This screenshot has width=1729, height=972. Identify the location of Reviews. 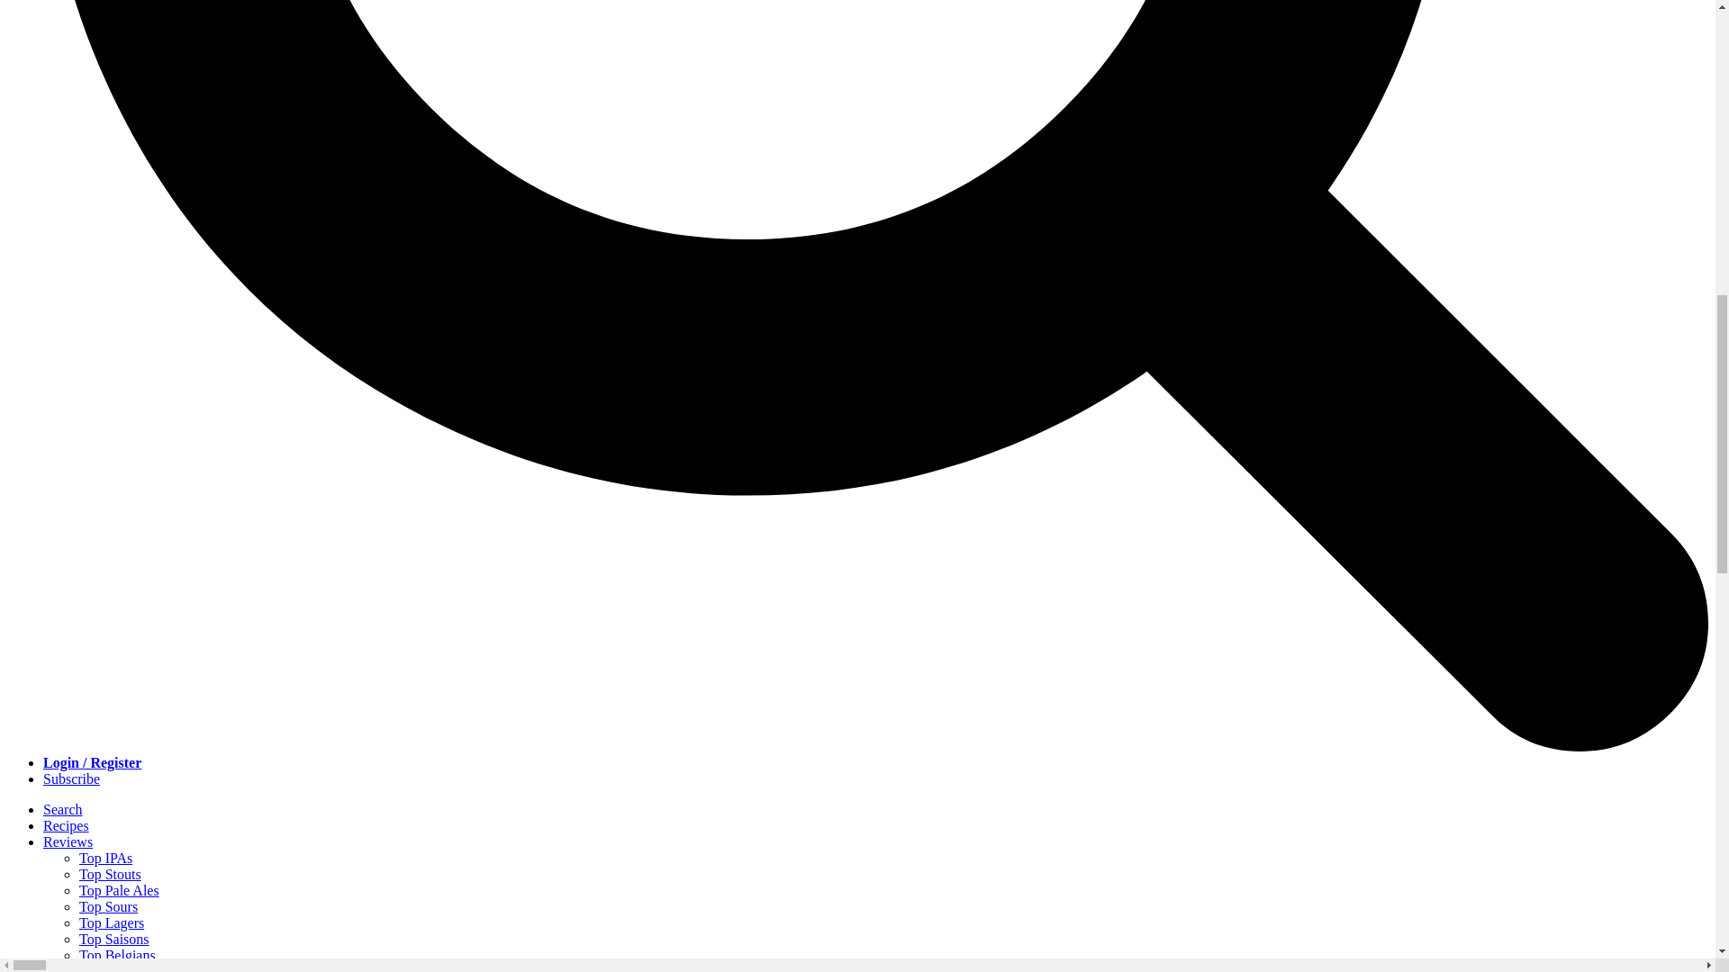
(68, 841).